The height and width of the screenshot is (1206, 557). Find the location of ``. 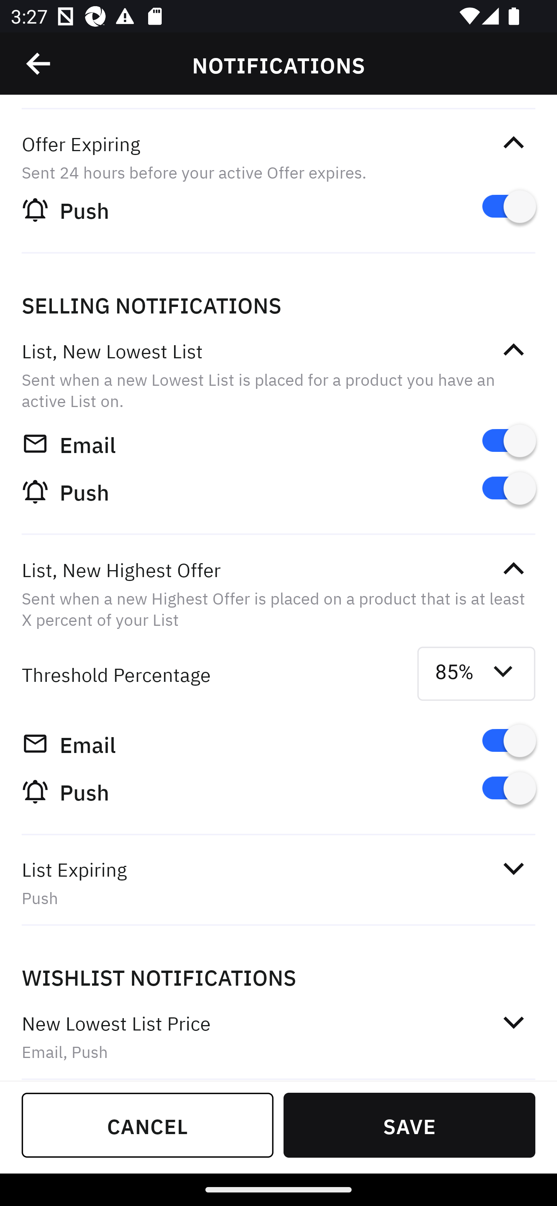

 is located at coordinates (39, 64).